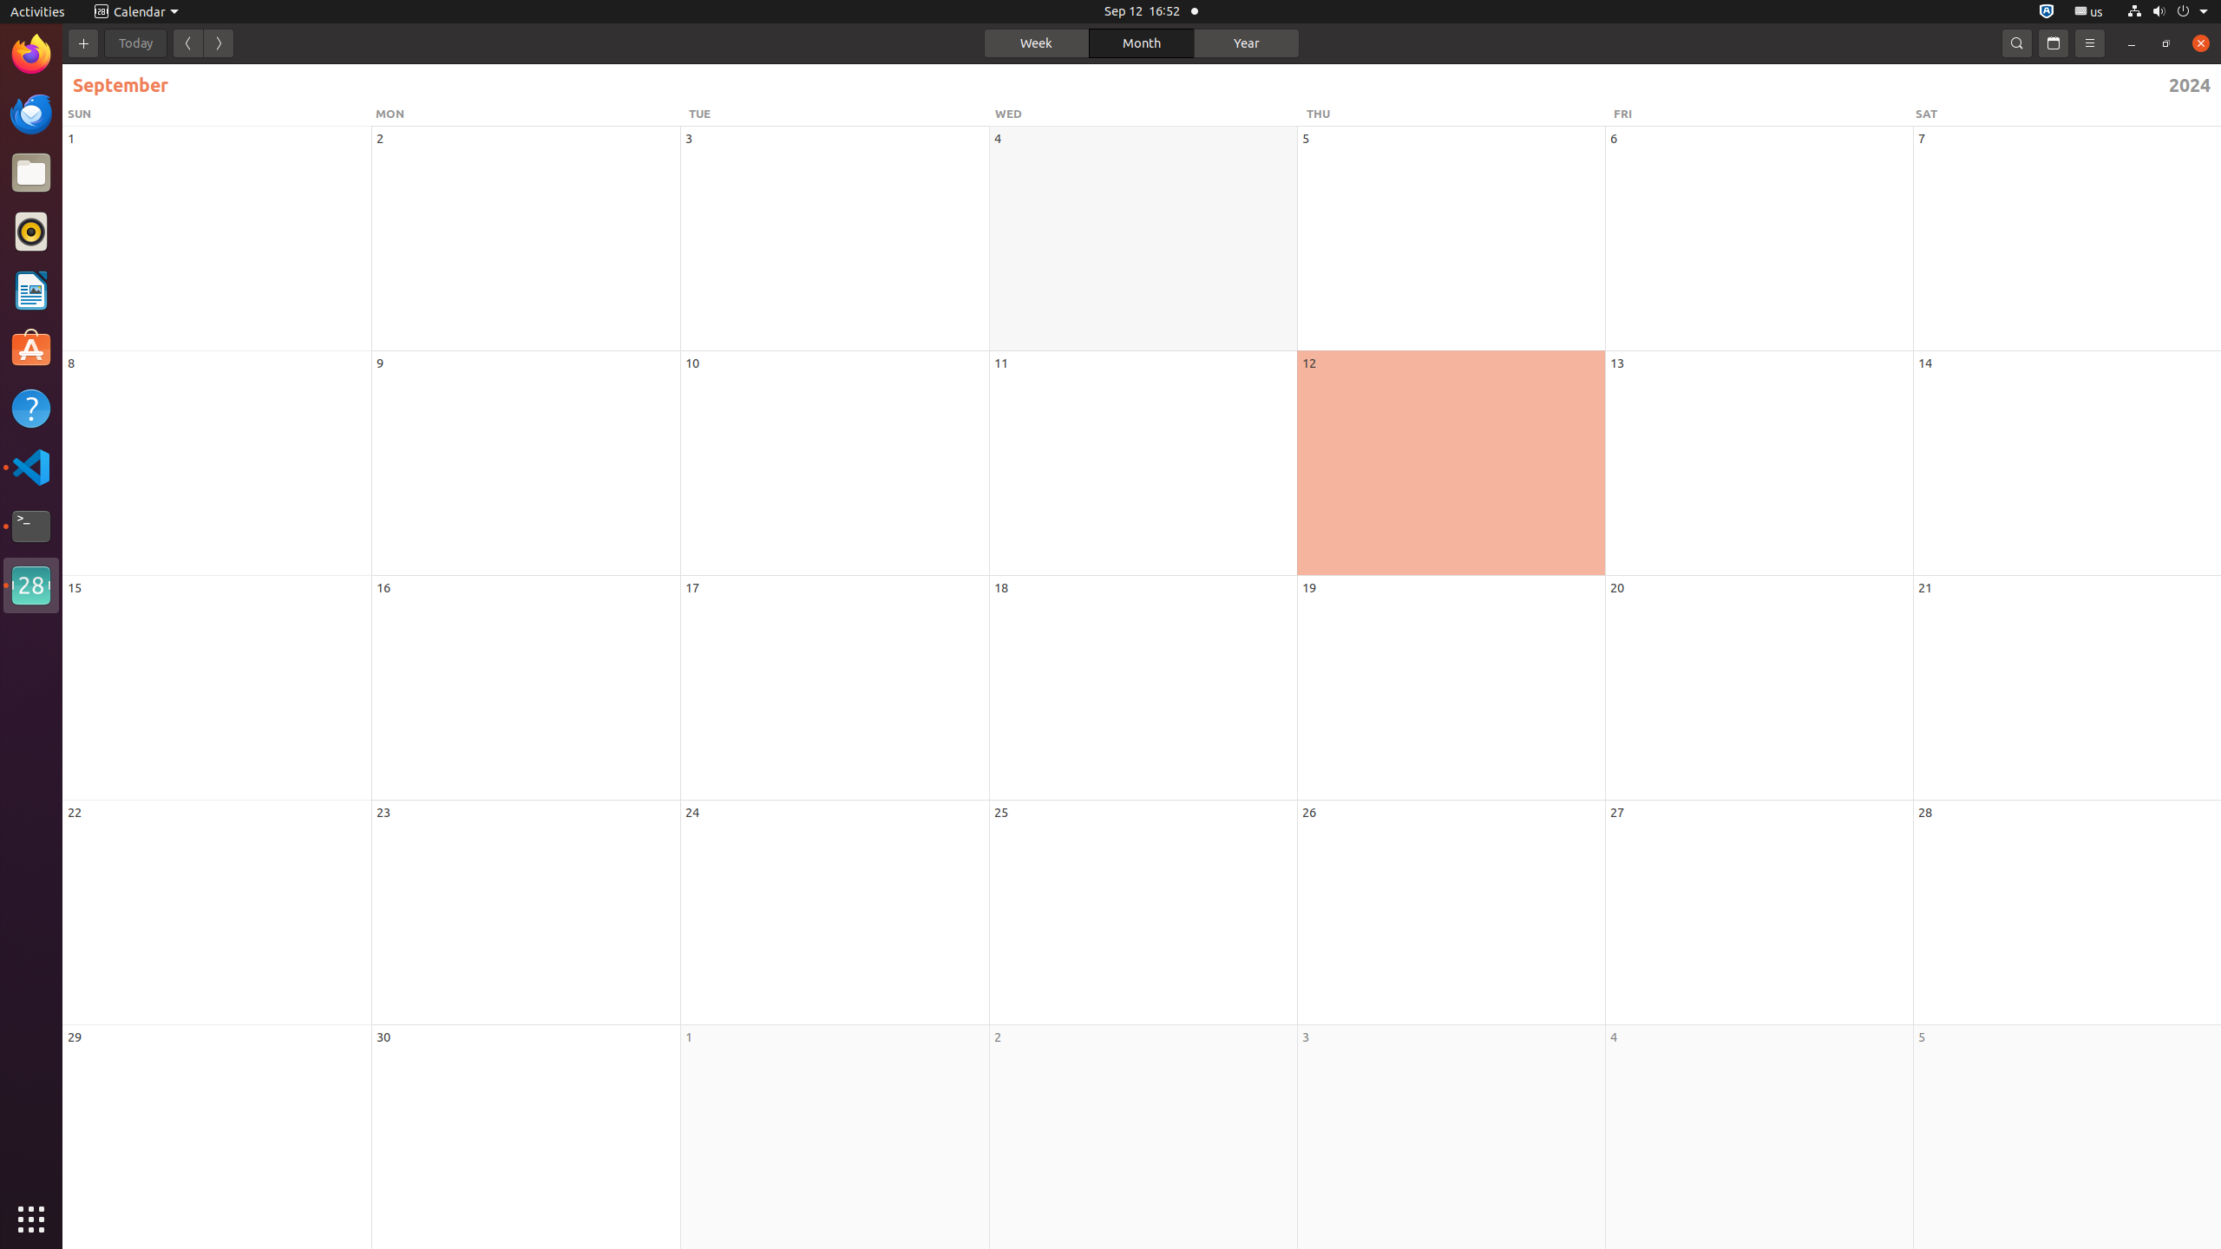 This screenshot has height=1249, width=2221. I want to click on 9, so click(380, 363).